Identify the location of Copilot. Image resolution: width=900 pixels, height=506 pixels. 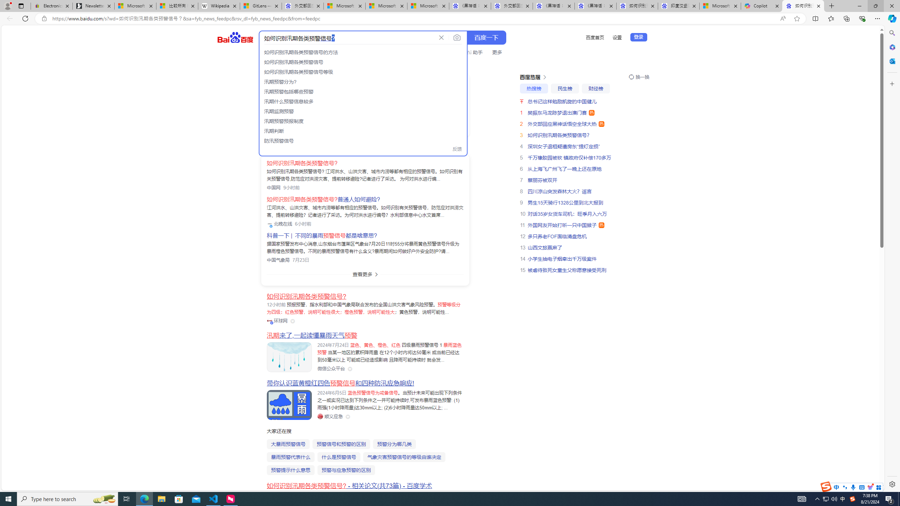
(761, 6).